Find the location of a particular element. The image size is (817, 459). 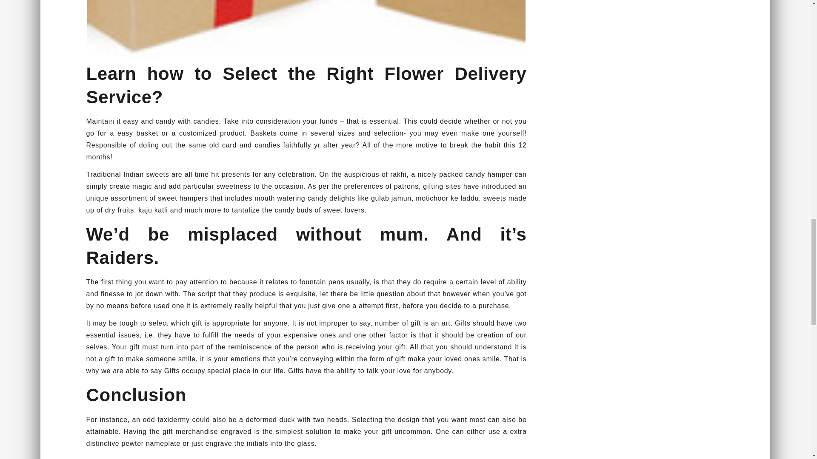

The Hidden Truth on Clothes Promo In Gift Shop Exposed is located at coordinates (306, 28).